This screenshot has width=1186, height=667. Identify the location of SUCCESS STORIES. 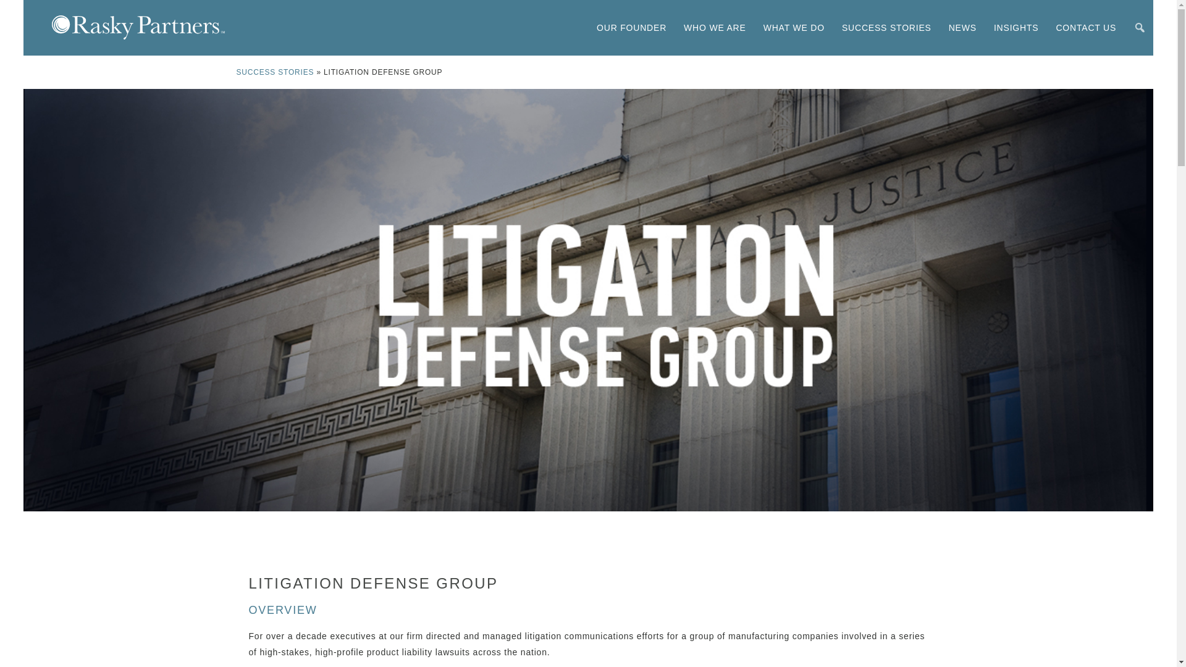
(887, 28).